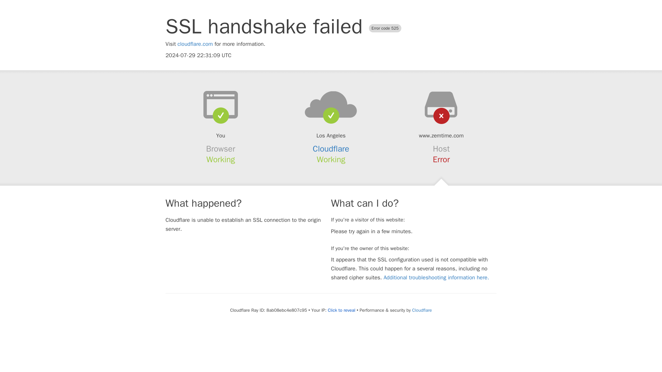 The image size is (662, 372). Describe the element at coordinates (331, 149) in the screenshot. I see `Cloudflare` at that location.